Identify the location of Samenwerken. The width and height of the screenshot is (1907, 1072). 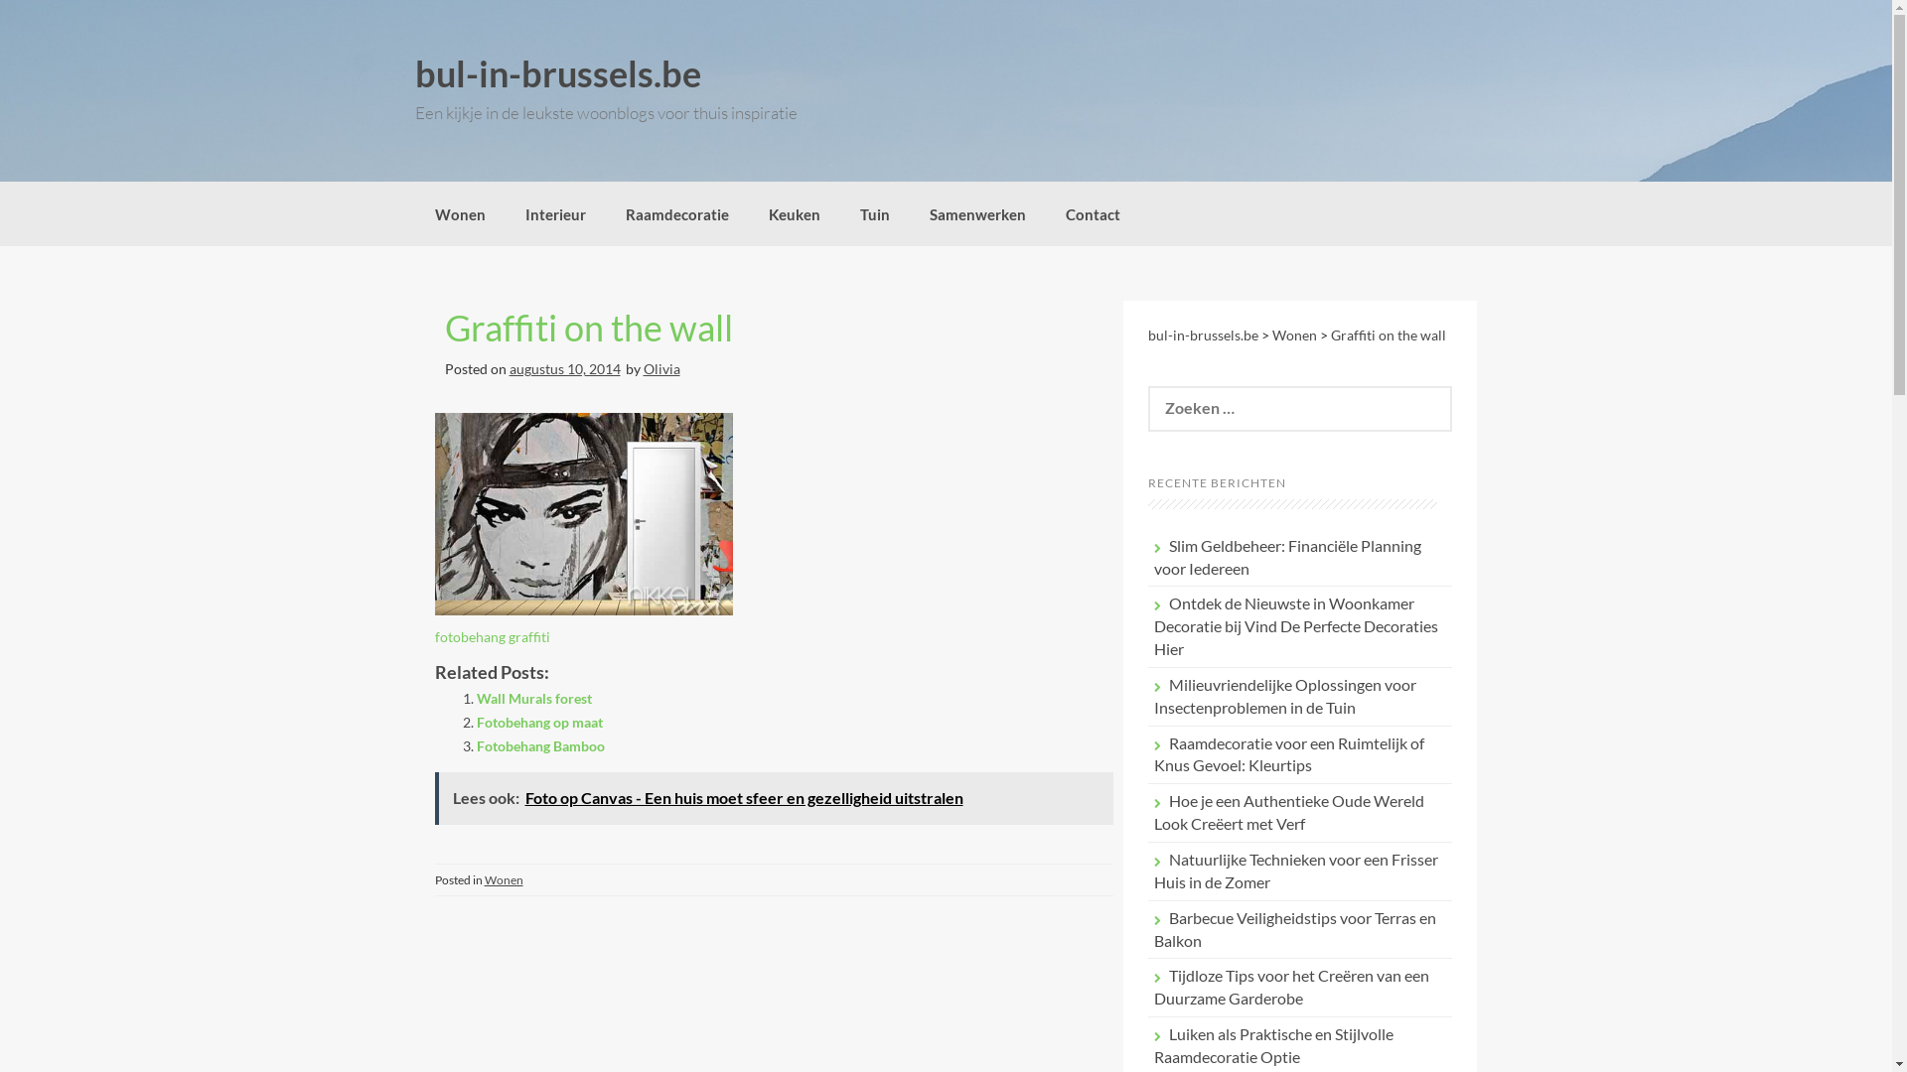
(977, 213).